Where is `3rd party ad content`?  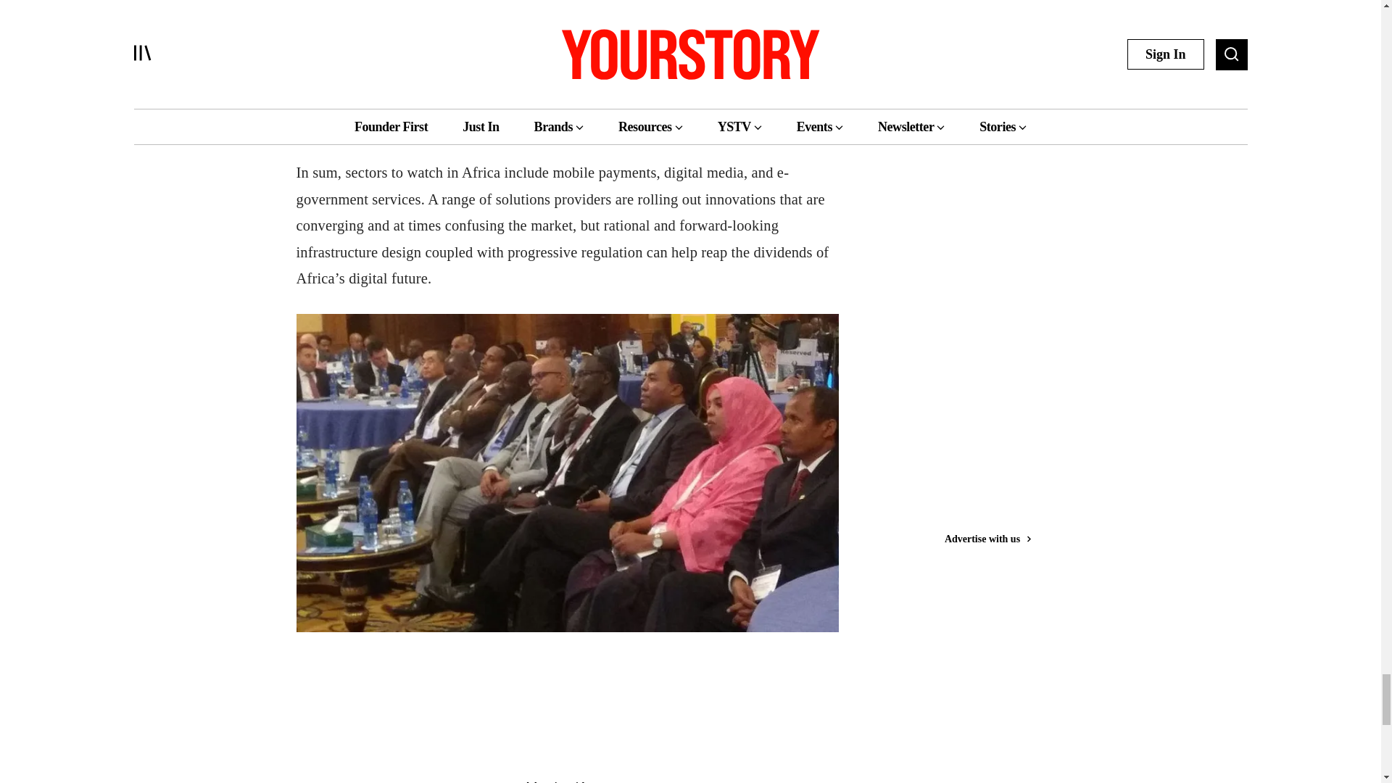
3rd party ad content is located at coordinates (567, 742).